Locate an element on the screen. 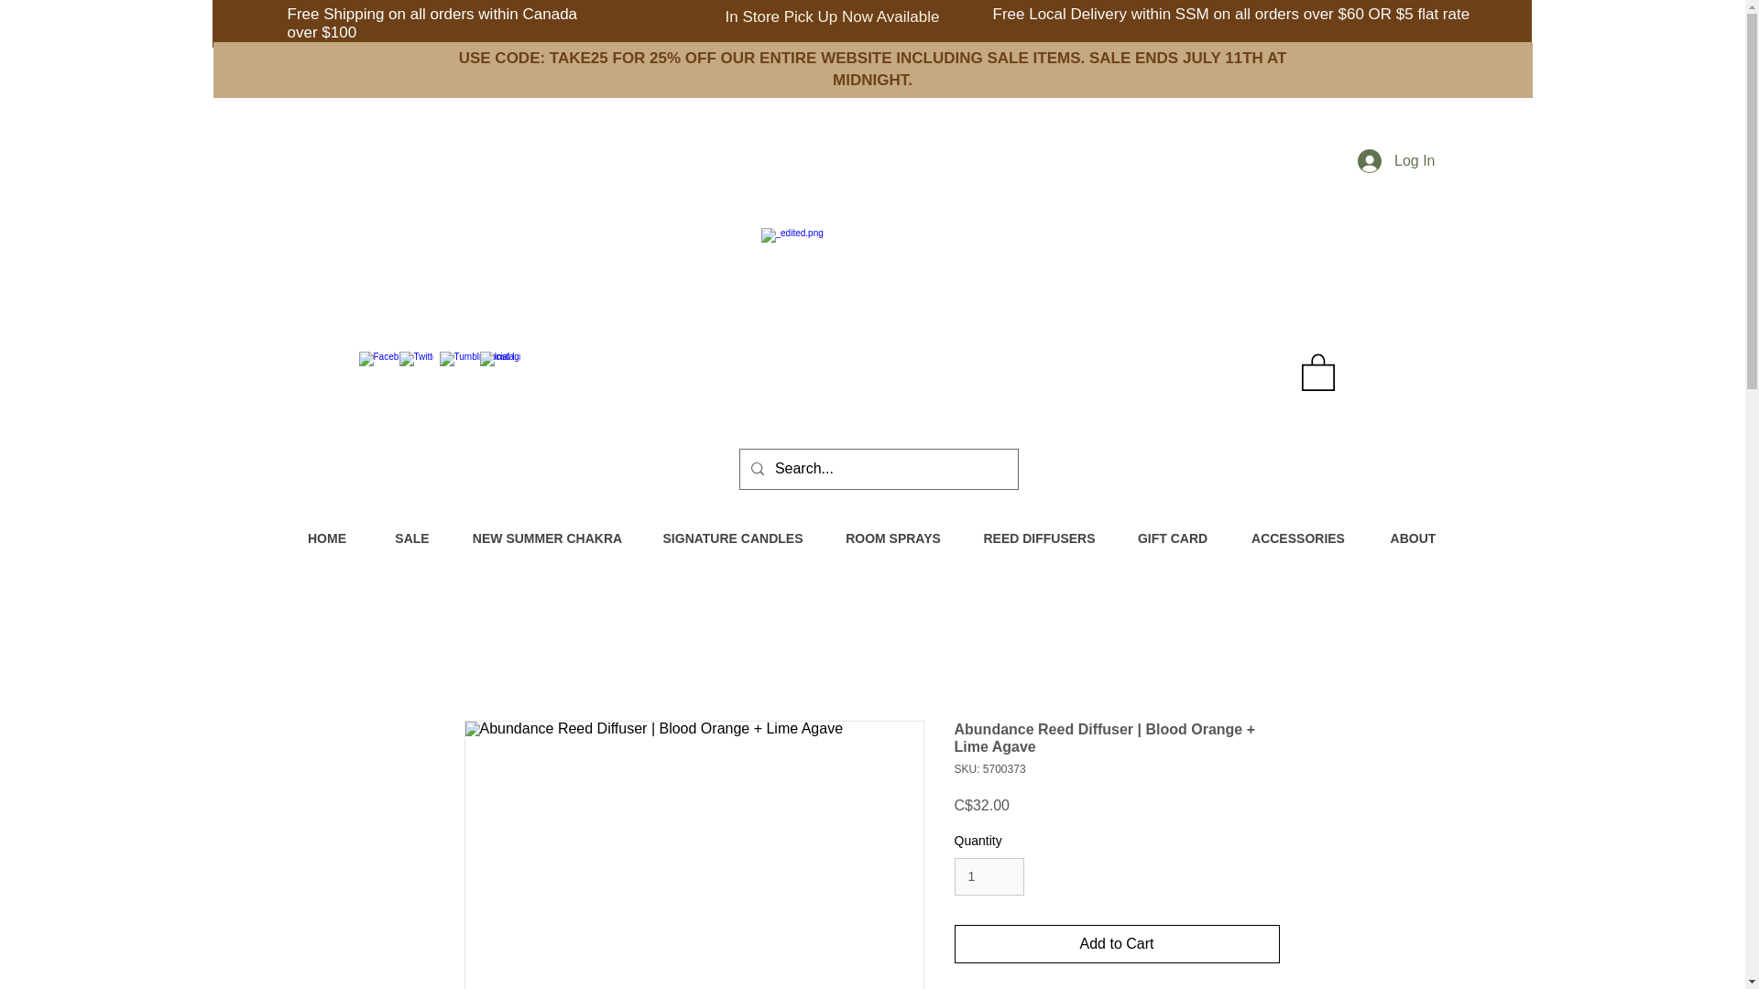 The width and height of the screenshot is (1759, 989). 1 is located at coordinates (989, 877).